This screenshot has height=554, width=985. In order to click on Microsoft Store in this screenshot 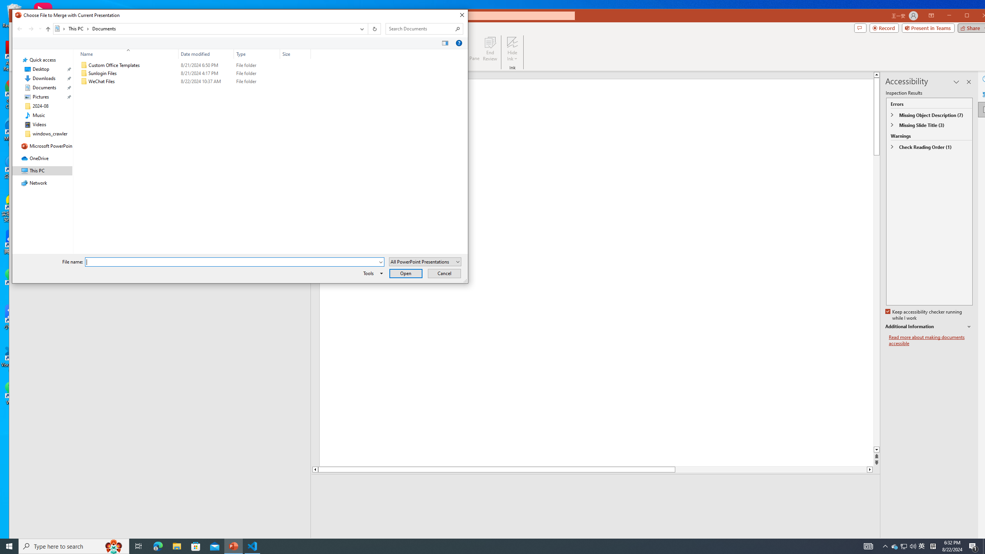, I will do `click(196, 546)`.